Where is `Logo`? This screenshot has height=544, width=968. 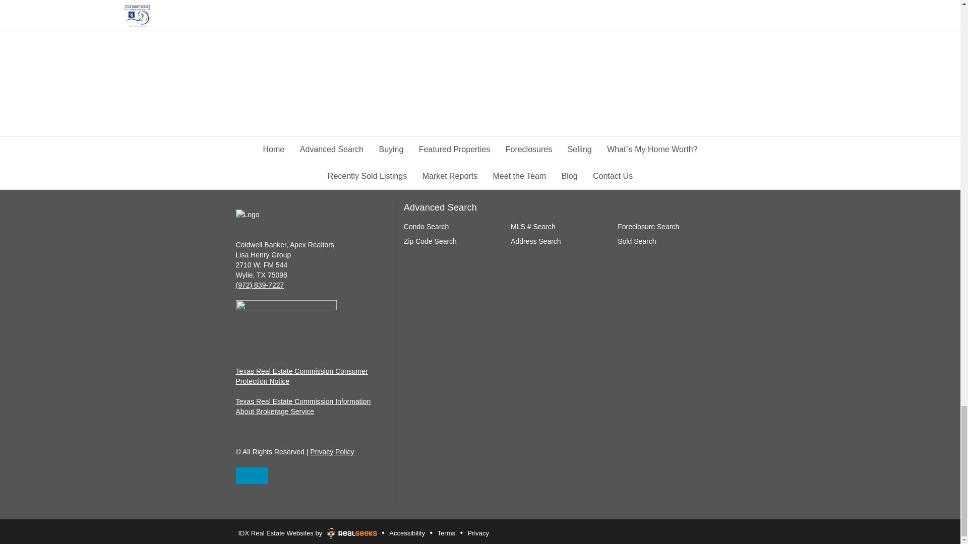
Logo is located at coordinates (312, 215).